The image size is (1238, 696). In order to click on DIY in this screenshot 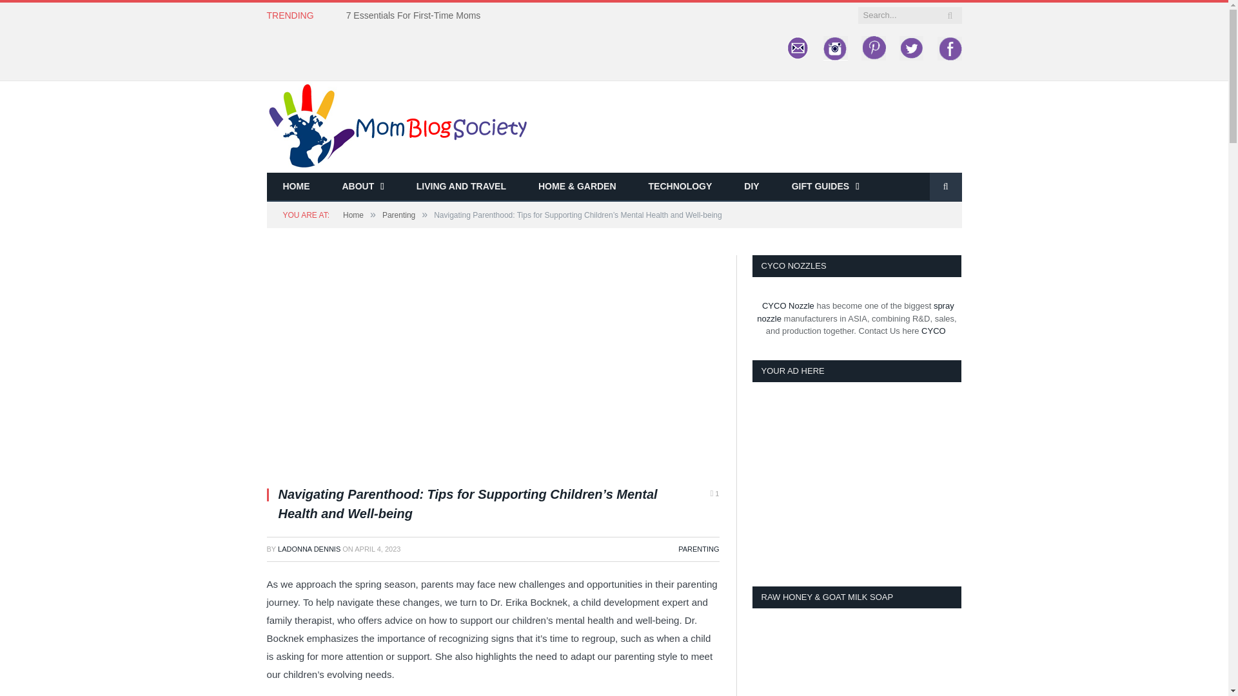, I will do `click(751, 187)`.